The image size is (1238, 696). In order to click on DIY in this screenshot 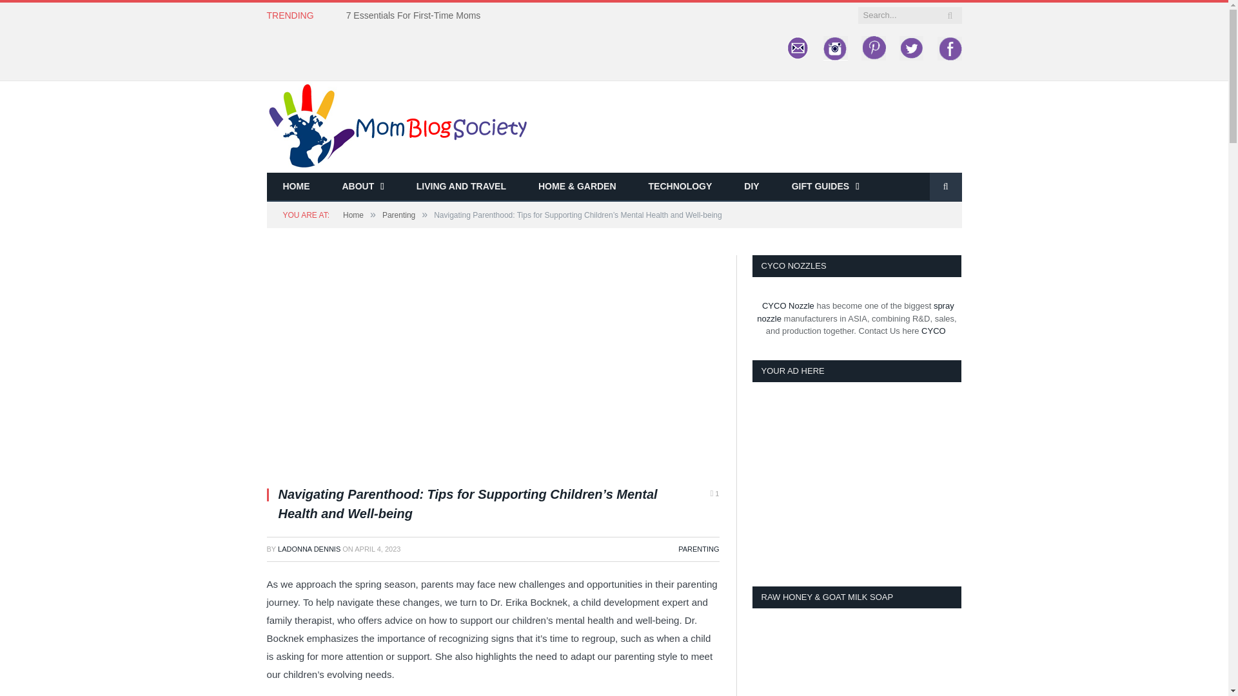, I will do `click(751, 187)`.